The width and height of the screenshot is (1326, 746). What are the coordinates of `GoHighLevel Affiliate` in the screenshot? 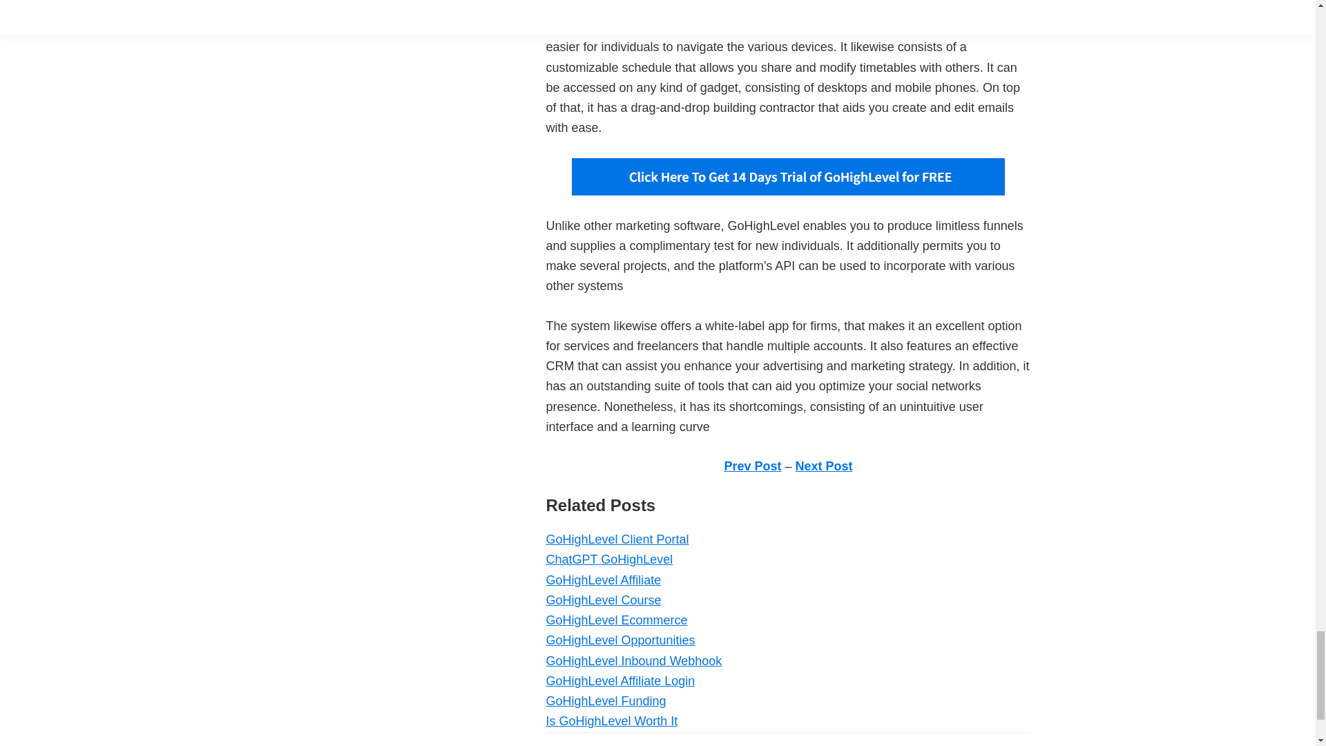 It's located at (602, 580).